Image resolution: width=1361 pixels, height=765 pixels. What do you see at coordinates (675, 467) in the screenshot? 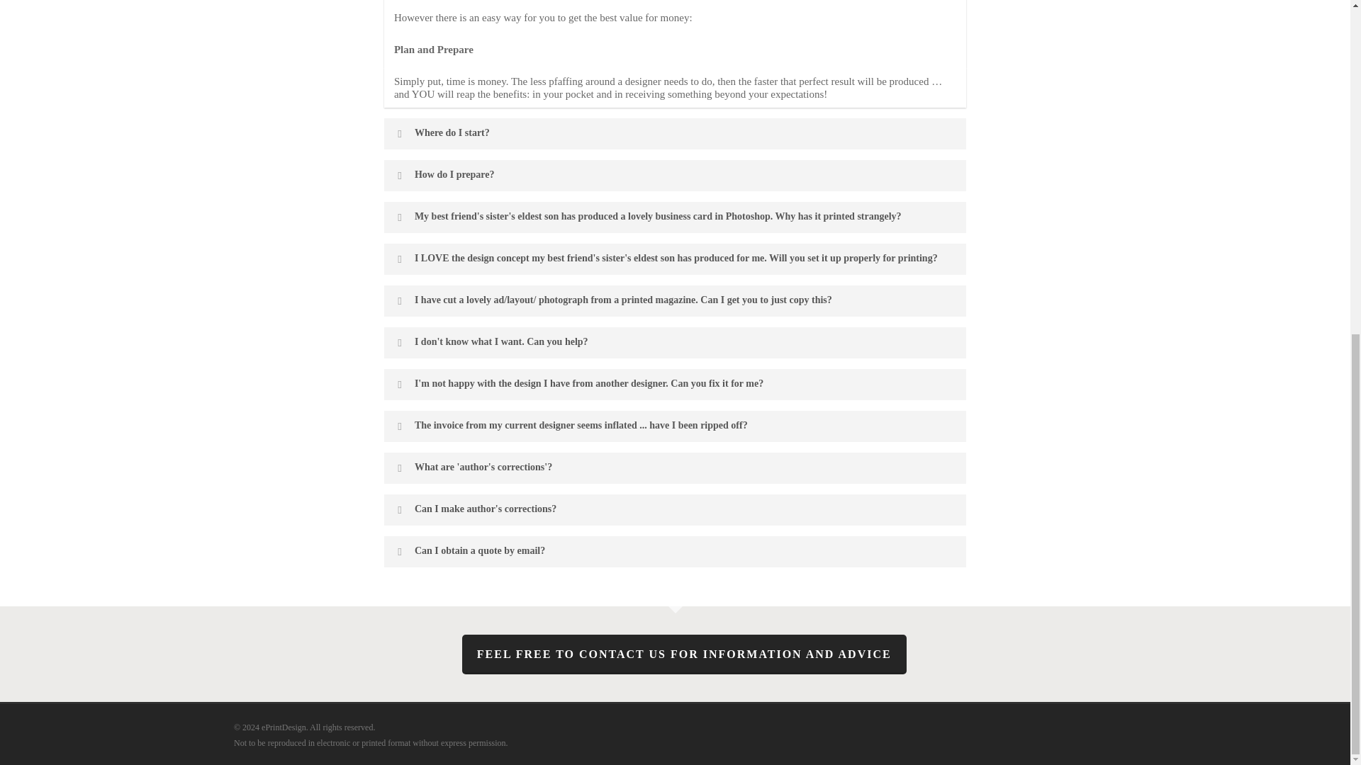
I see `What are 'author's corrections'?` at bounding box center [675, 467].